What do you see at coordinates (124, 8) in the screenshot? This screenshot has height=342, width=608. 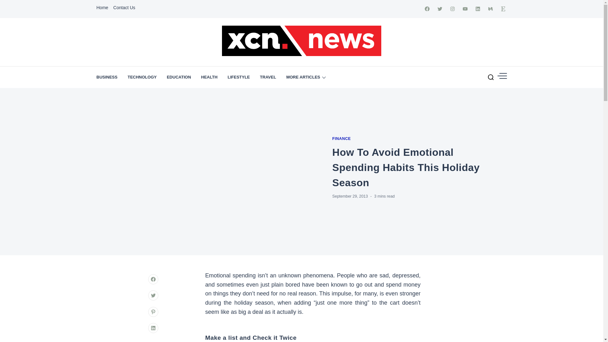 I see `Contact Us` at bounding box center [124, 8].